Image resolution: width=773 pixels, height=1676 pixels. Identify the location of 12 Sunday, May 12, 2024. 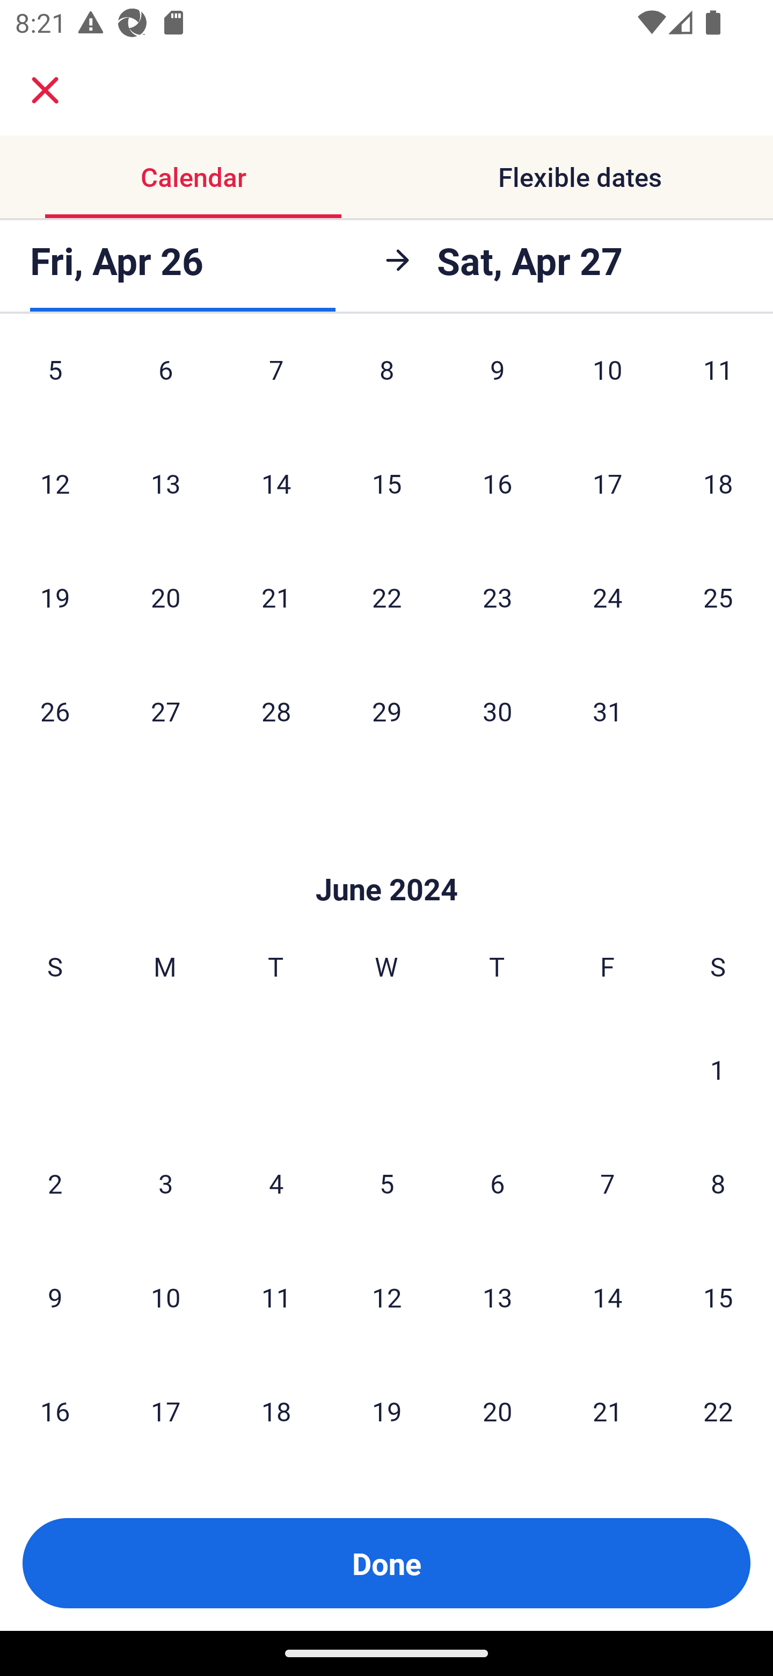
(55, 482).